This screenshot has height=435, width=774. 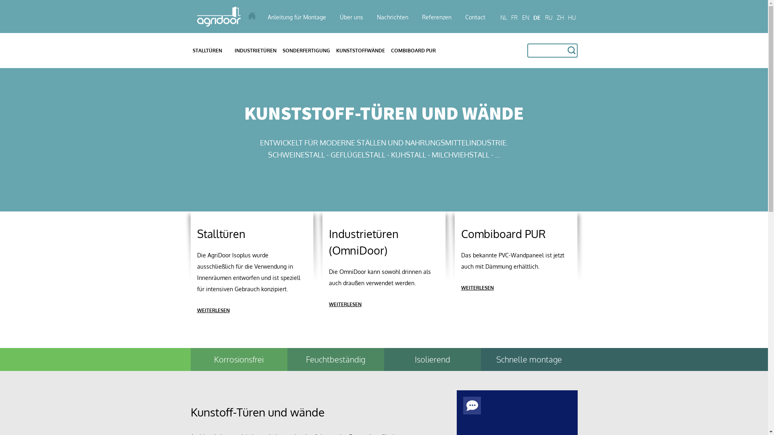 What do you see at coordinates (393, 17) in the screenshot?
I see `Nachrichten` at bounding box center [393, 17].